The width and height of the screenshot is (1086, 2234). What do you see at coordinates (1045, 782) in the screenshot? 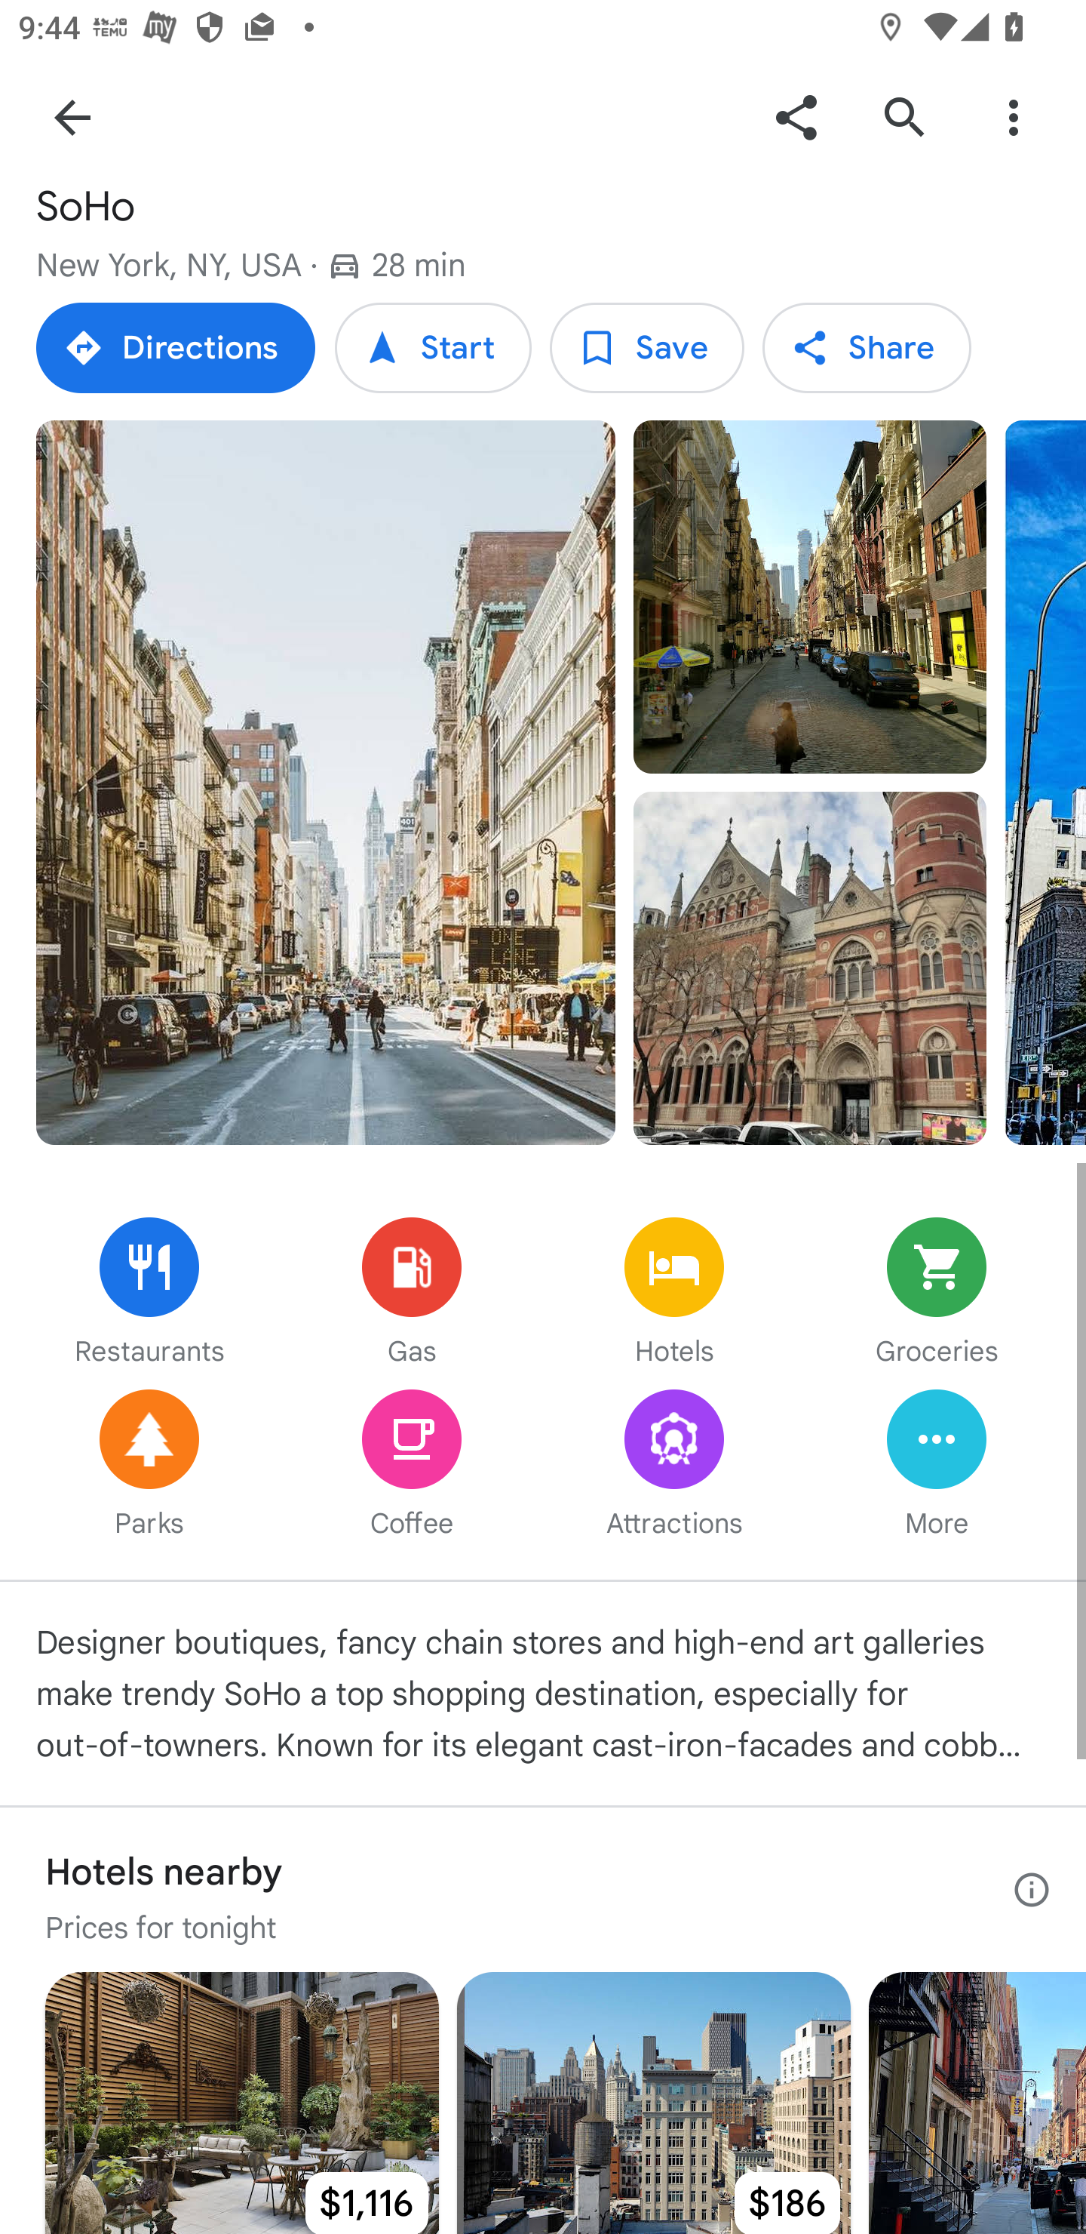
I see `Photo` at bounding box center [1045, 782].